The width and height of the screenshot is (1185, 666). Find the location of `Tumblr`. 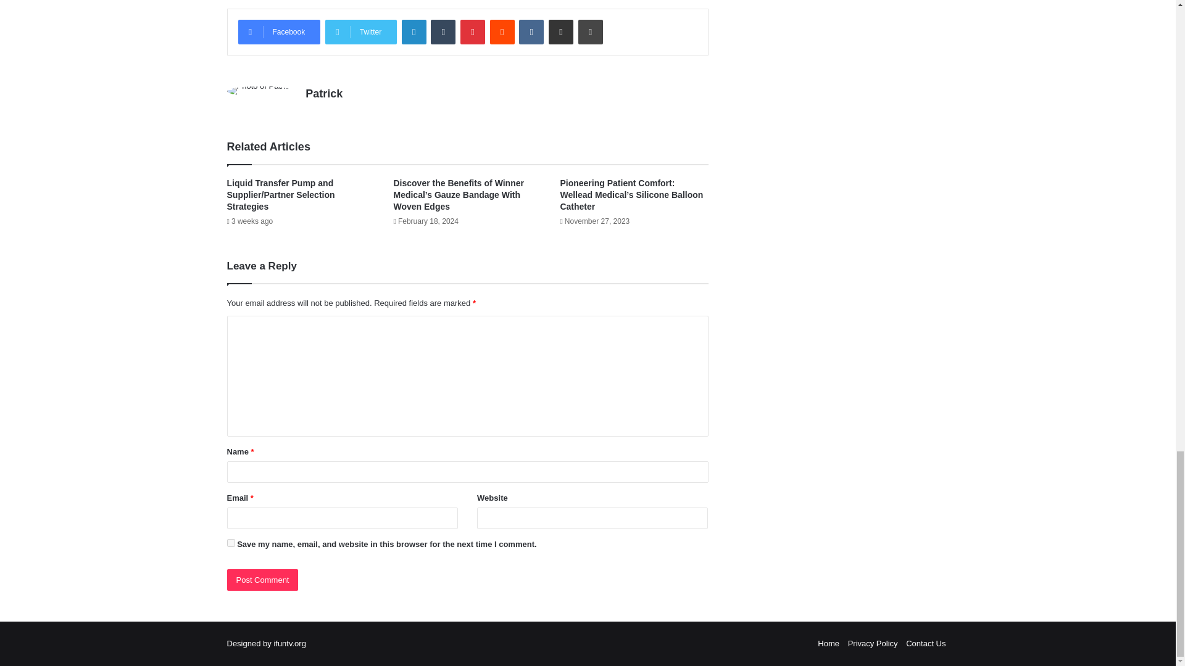

Tumblr is located at coordinates (443, 32).